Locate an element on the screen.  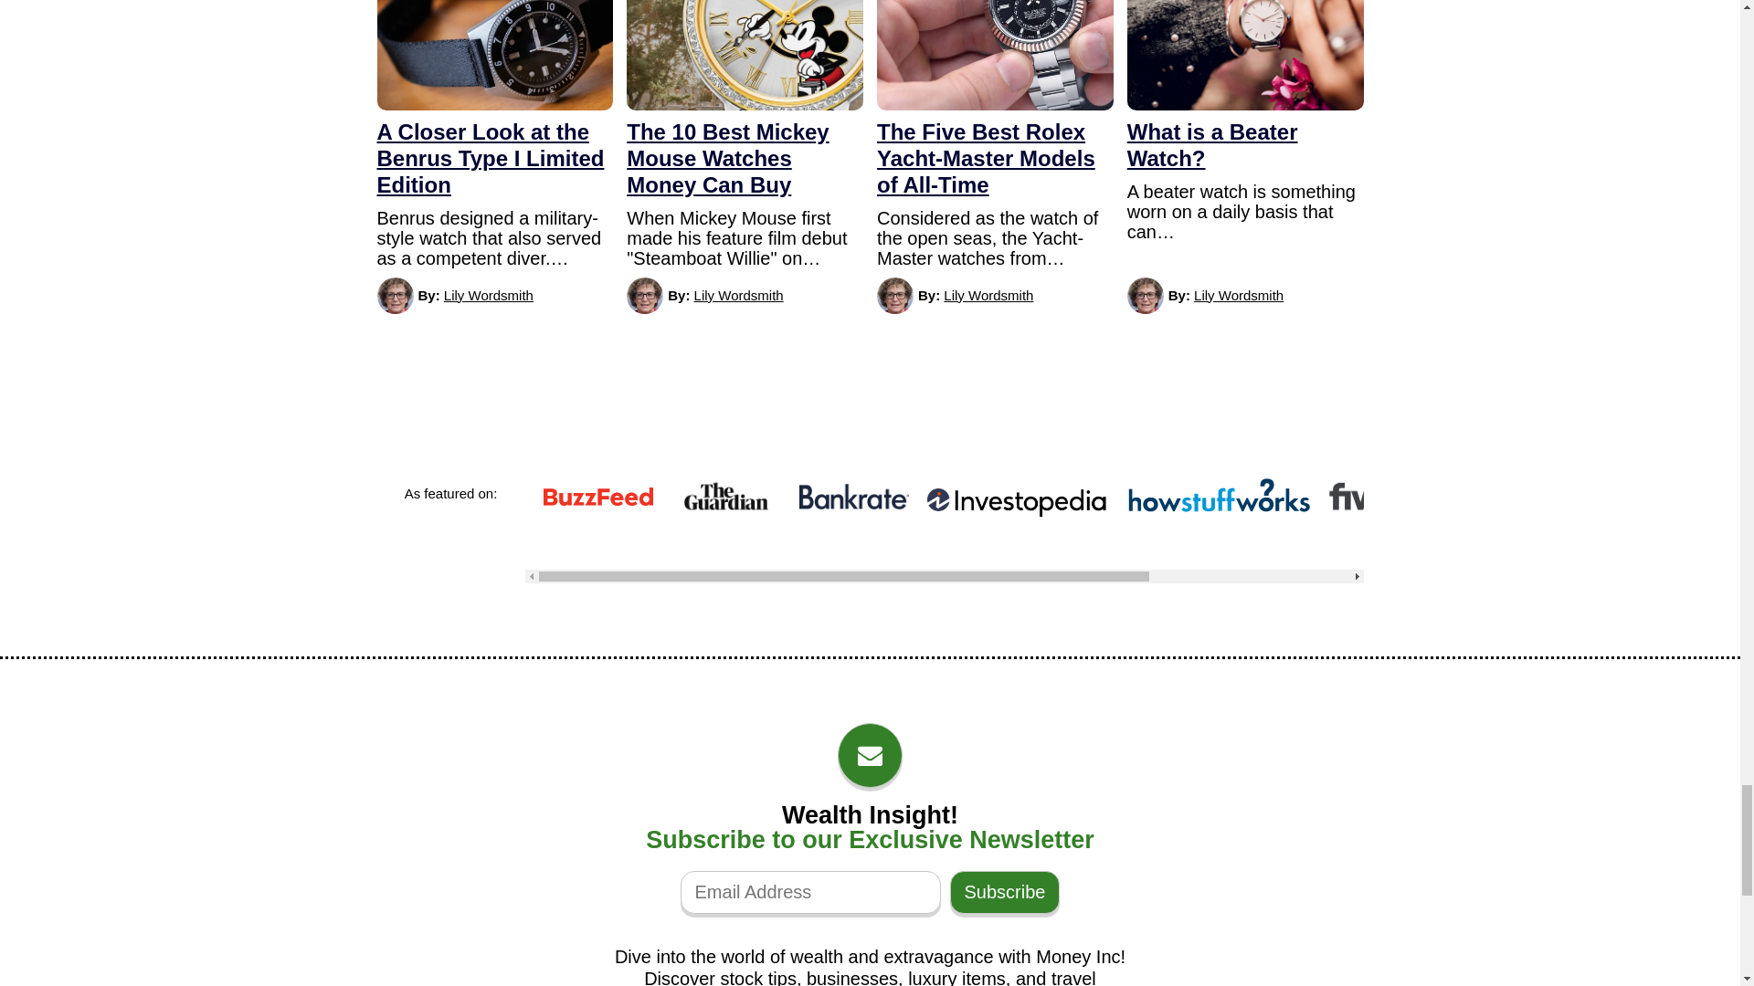
Subscribe is located at coordinates (1005, 892).